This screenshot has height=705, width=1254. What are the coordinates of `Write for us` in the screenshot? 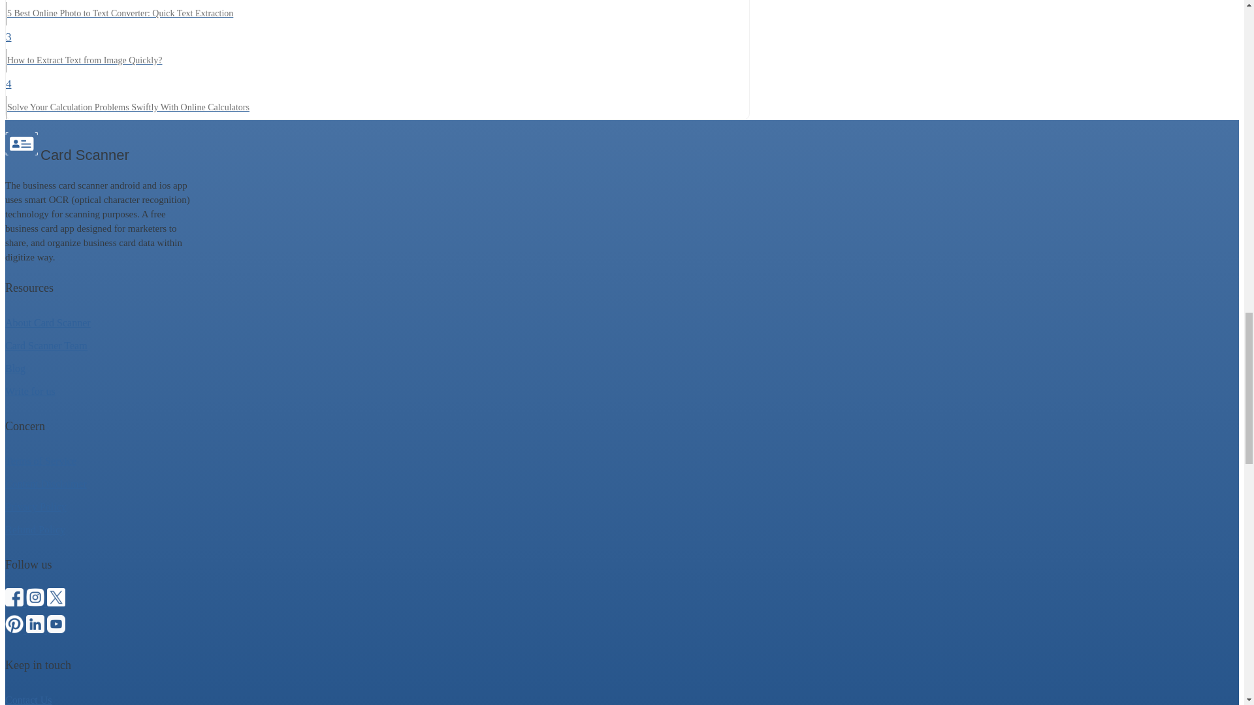 It's located at (35, 529).